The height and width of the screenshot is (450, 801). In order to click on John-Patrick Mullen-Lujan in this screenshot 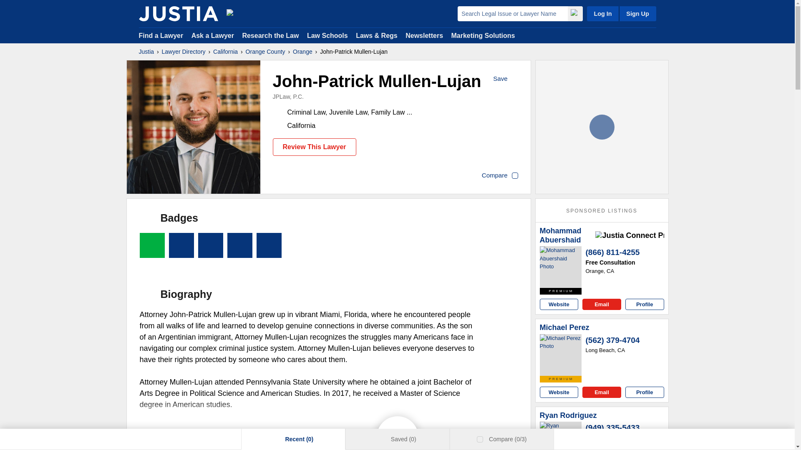, I will do `click(194, 127)`.